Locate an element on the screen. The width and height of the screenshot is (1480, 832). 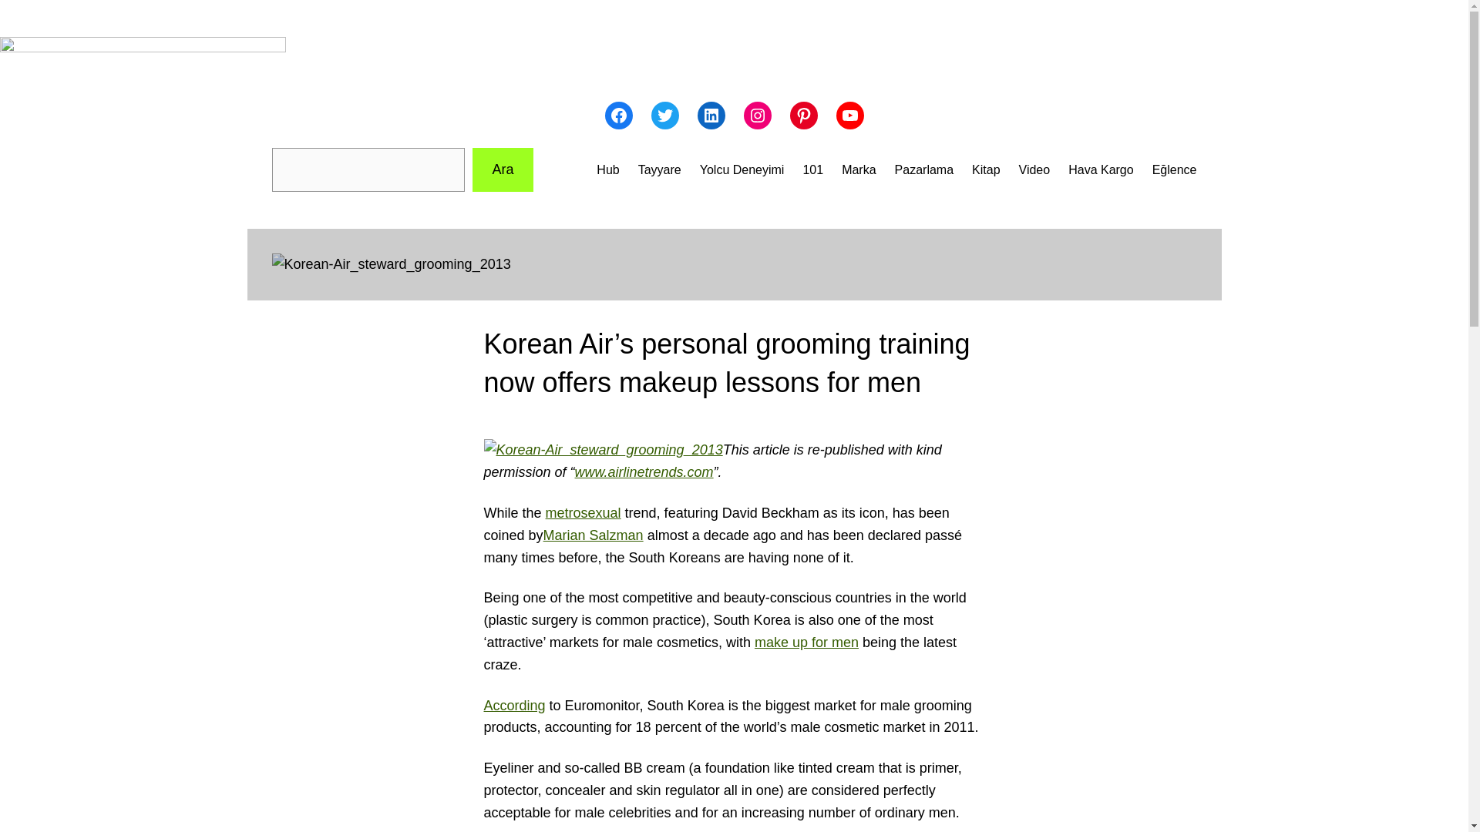
Hub is located at coordinates (607, 170).